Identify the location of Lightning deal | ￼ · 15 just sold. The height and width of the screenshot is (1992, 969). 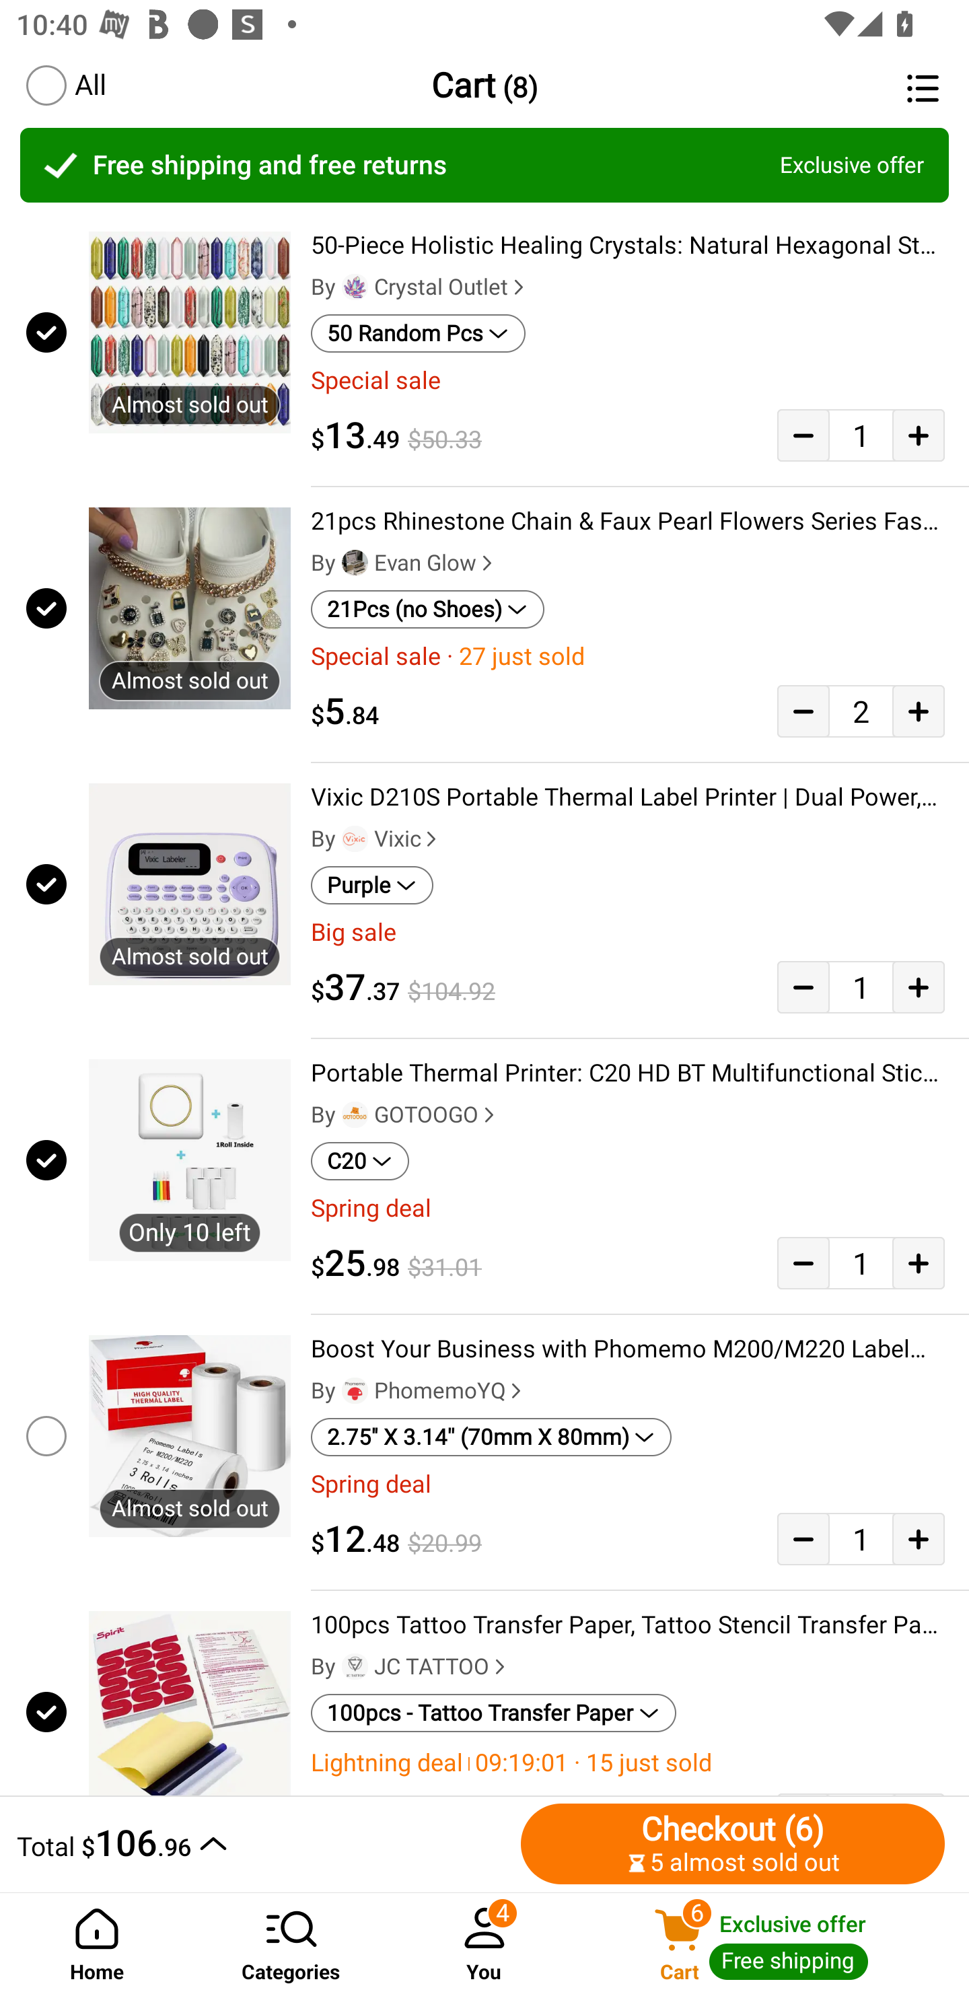
(628, 1763).